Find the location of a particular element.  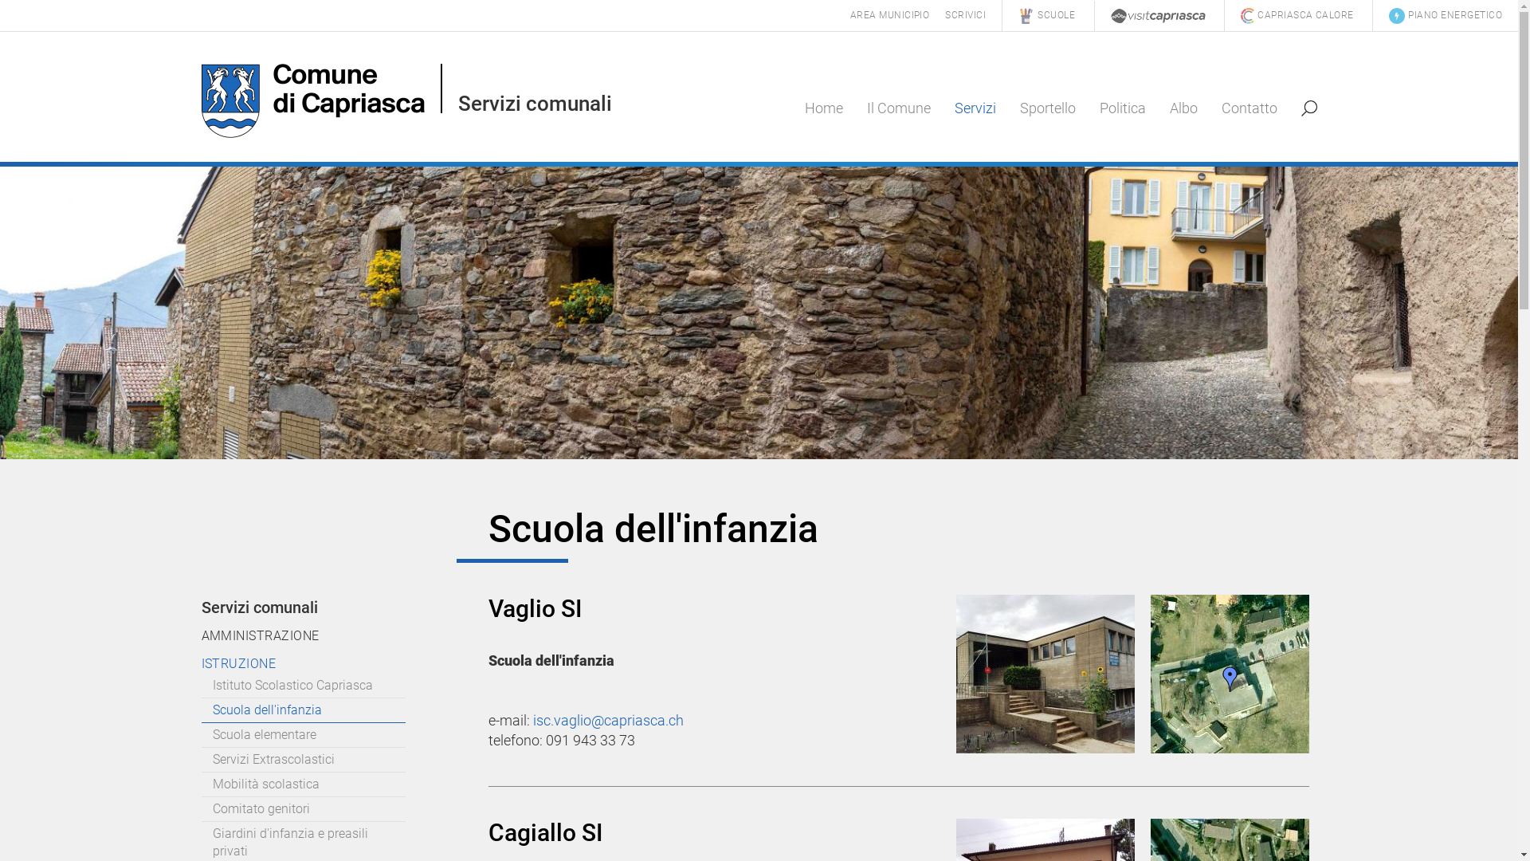

Scuola elementare is located at coordinates (303, 735).